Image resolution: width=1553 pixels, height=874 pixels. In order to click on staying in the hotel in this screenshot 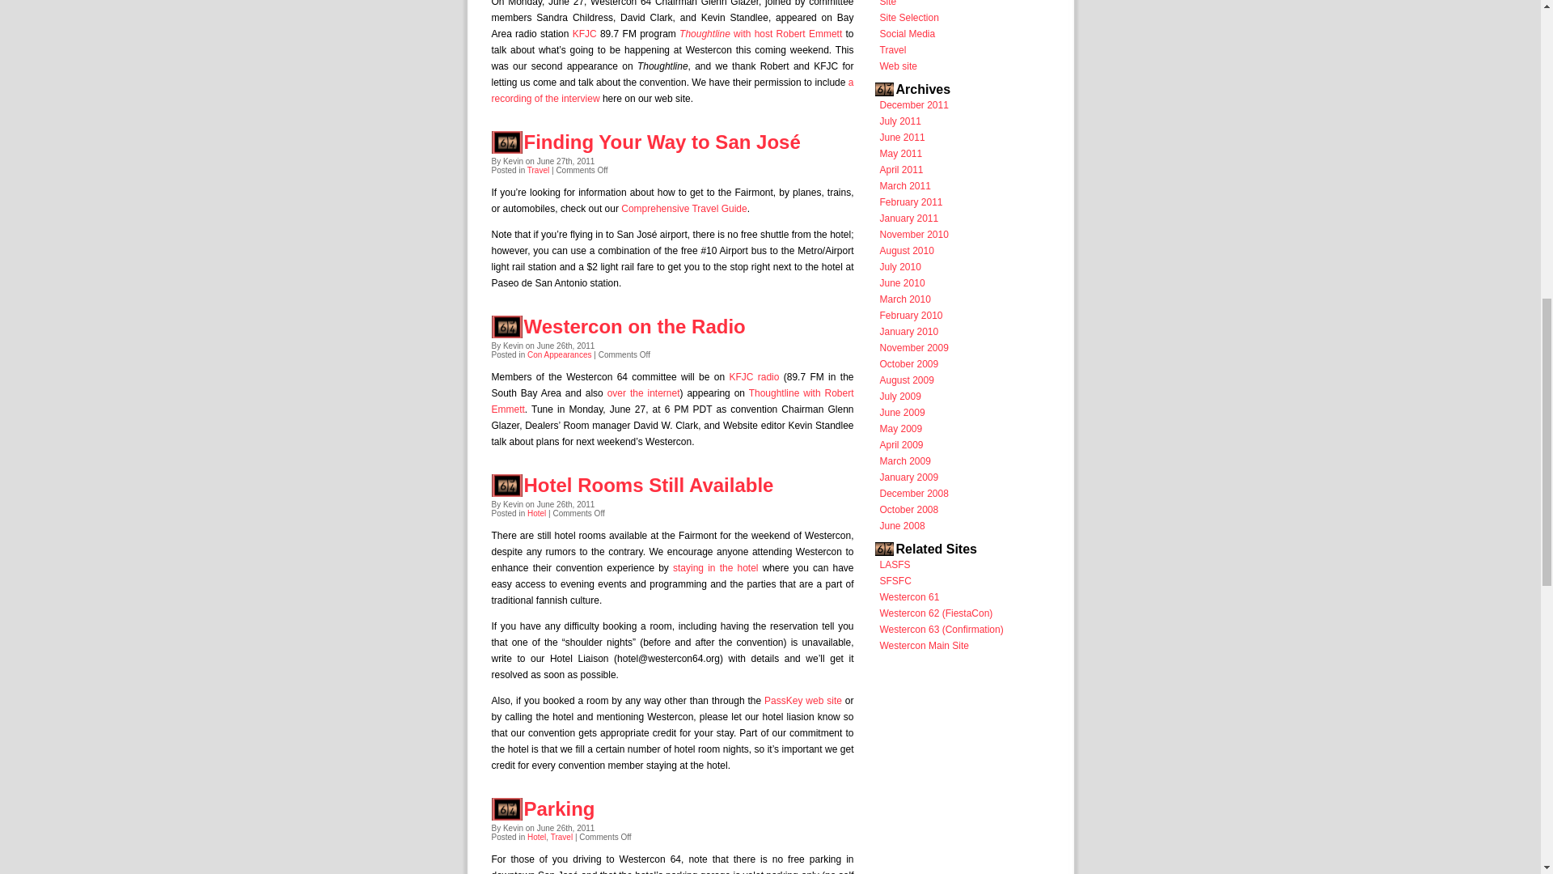, I will do `click(715, 568)`.